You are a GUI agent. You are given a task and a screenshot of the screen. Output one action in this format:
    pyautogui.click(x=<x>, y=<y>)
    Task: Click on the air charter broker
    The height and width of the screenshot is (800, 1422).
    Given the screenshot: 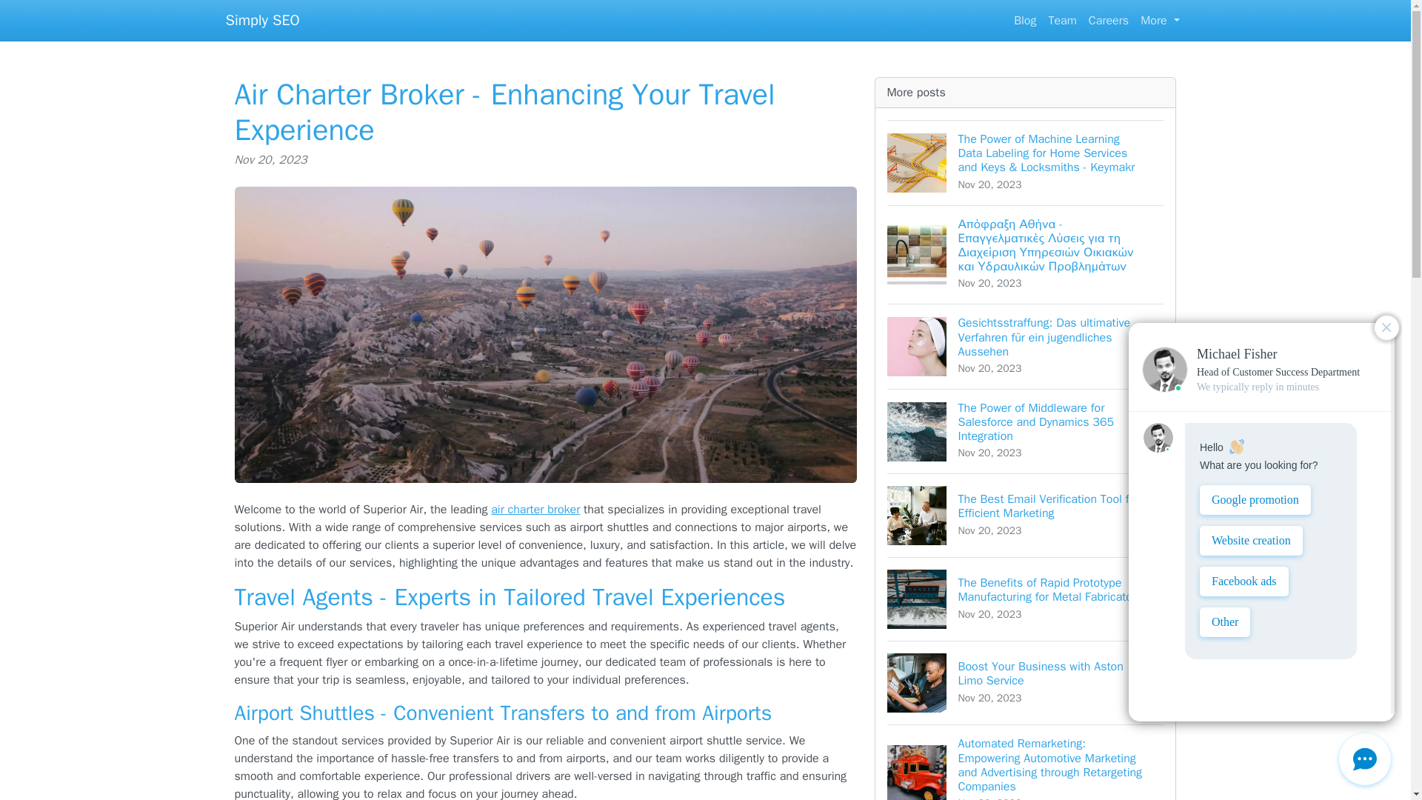 What is the action you would take?
    pyautogui.click(x=535, y=510)
    